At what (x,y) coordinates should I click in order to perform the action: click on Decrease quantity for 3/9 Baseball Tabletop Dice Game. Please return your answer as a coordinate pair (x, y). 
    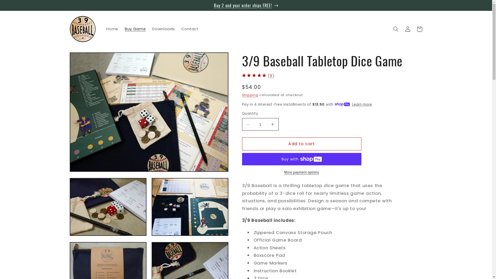
    Looking at the image, I should click on (248, 125).